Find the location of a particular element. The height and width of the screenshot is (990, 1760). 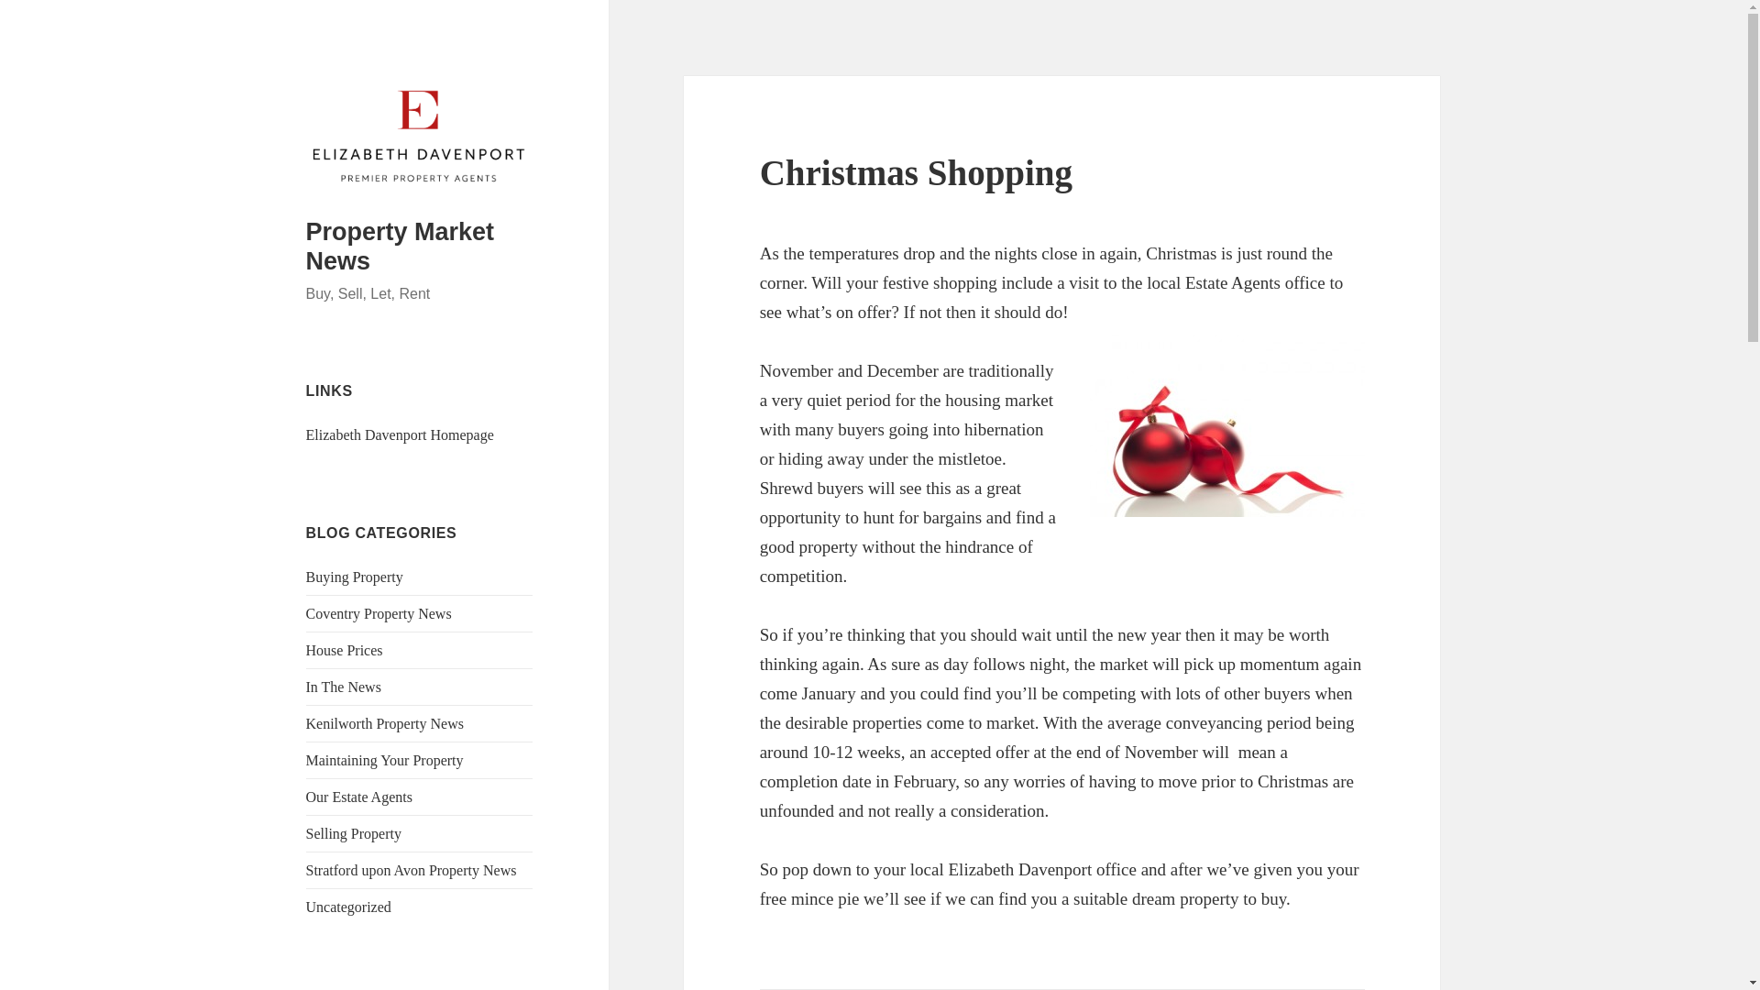

Maintaining Your Property is located at coordinates (385, 760).